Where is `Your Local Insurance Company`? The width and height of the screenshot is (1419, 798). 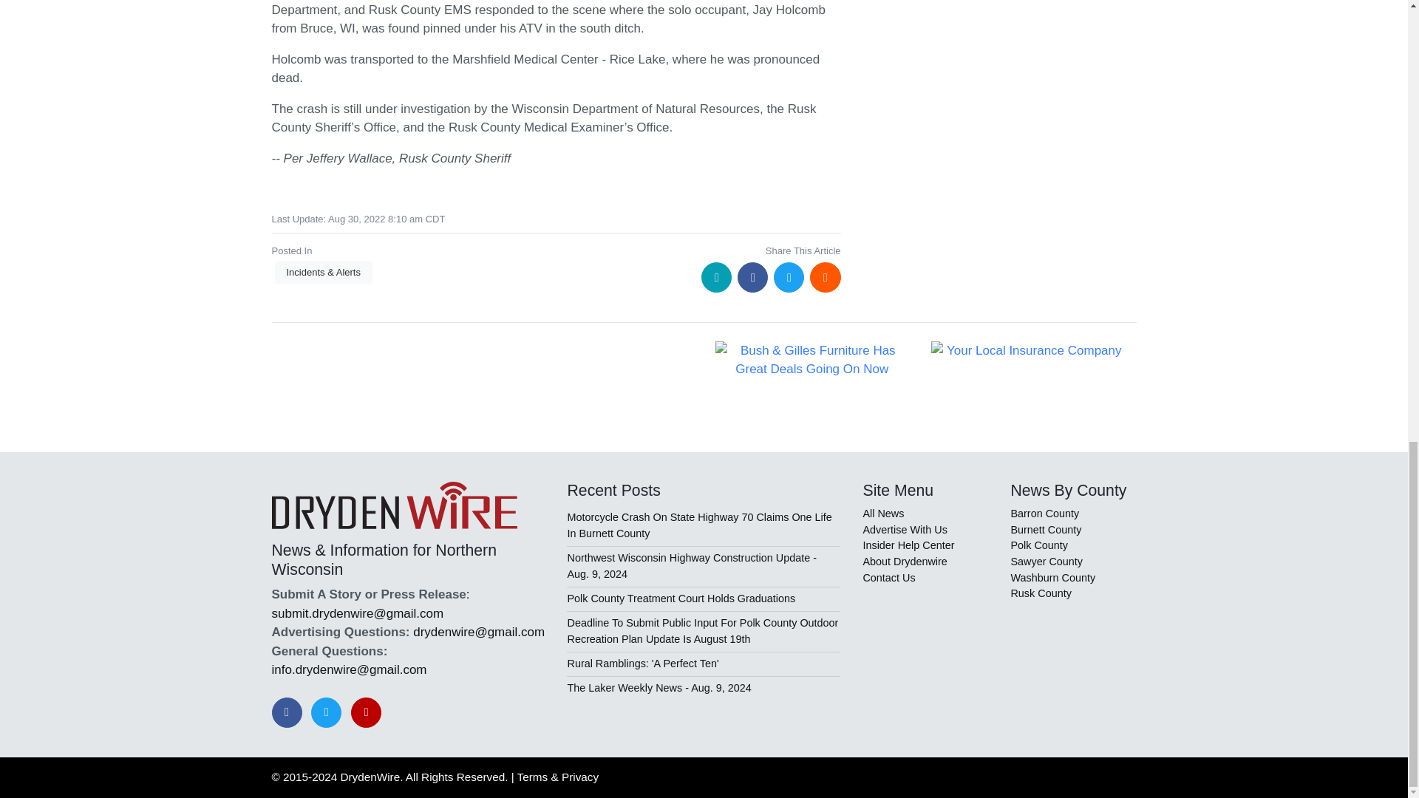 Your Local Insurance Company is located at coordinates (1027, 351).